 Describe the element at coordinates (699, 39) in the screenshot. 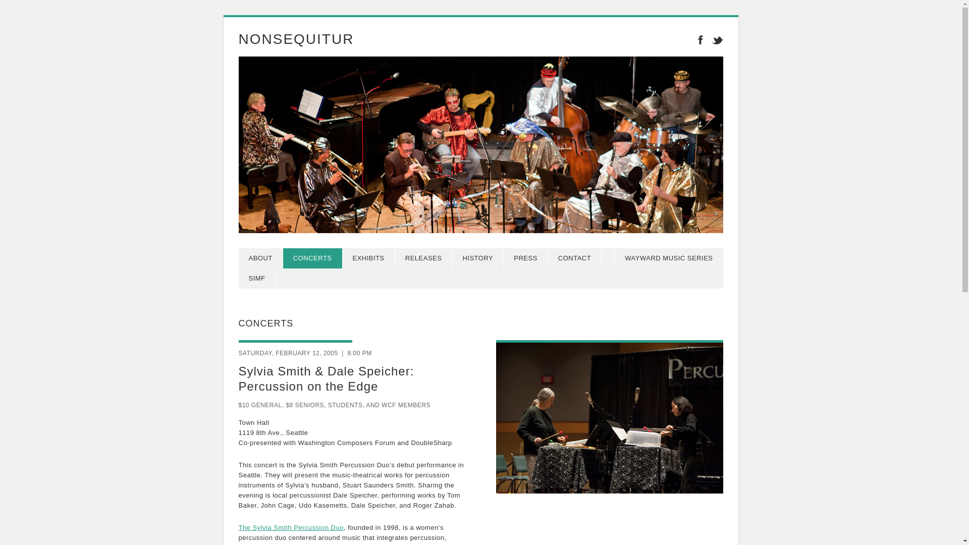

I see `Facebook` at that location.